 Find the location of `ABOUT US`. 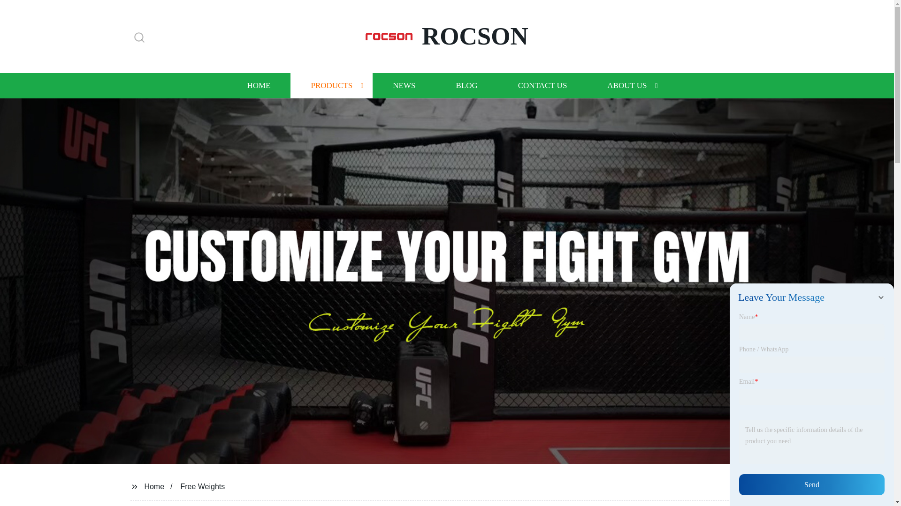

ABOUT US is located at coordinates (627, 85).